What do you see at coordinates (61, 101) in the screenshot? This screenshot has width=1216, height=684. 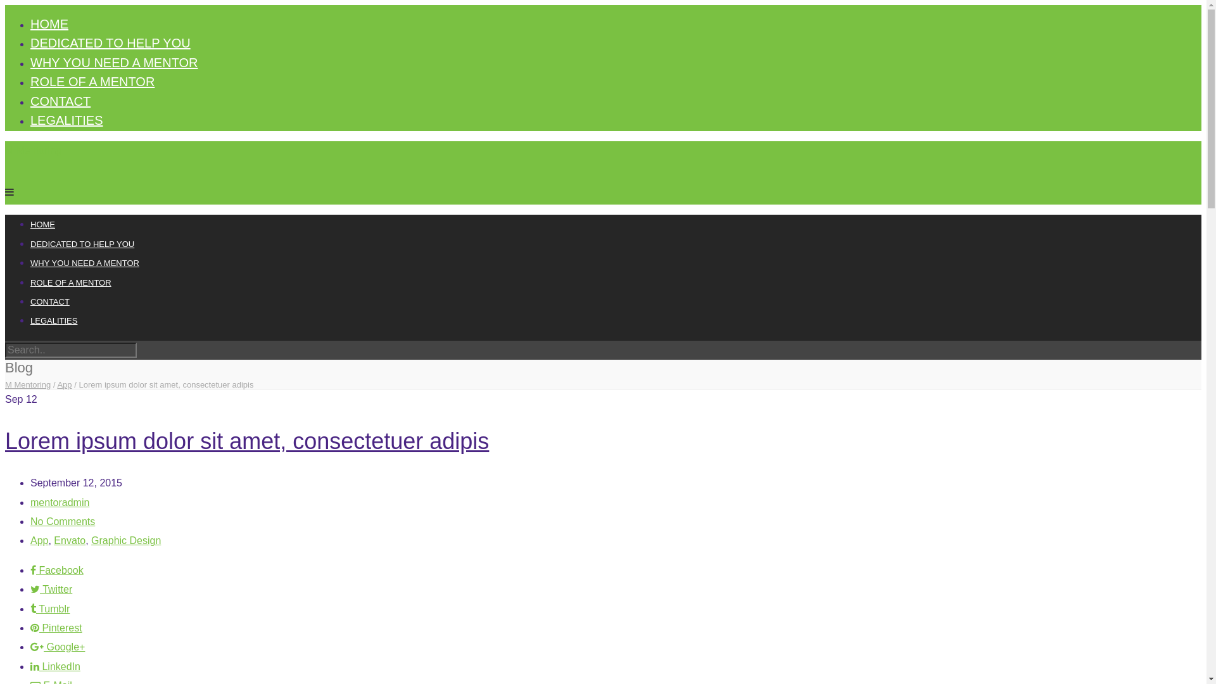 I see `CONTACT` at bounding box center [61, 101].